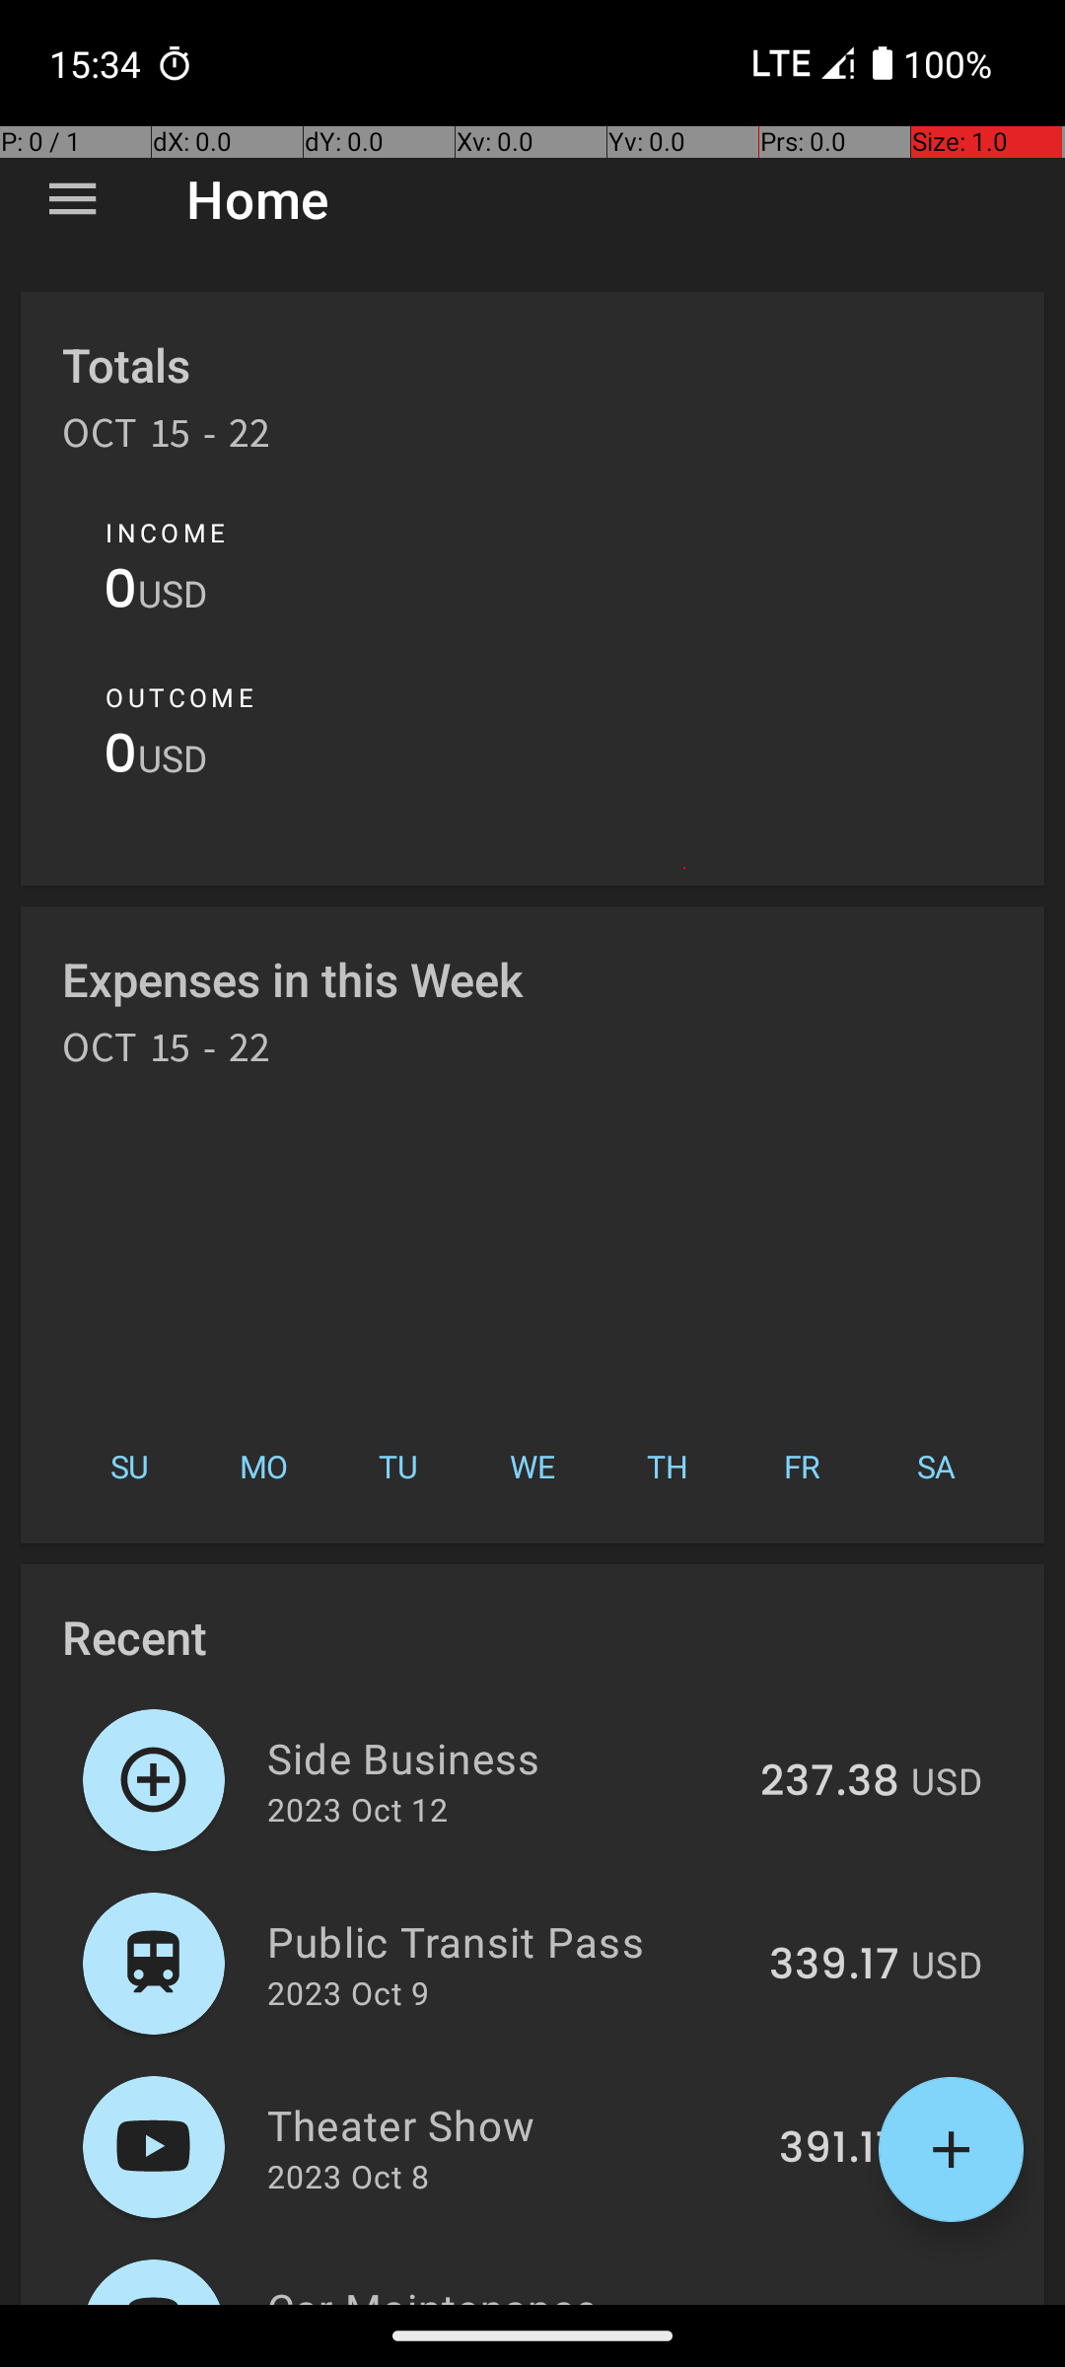  Describe the element at coordinates (834, 1966) in the screenshot. I see `339.17` at that location.